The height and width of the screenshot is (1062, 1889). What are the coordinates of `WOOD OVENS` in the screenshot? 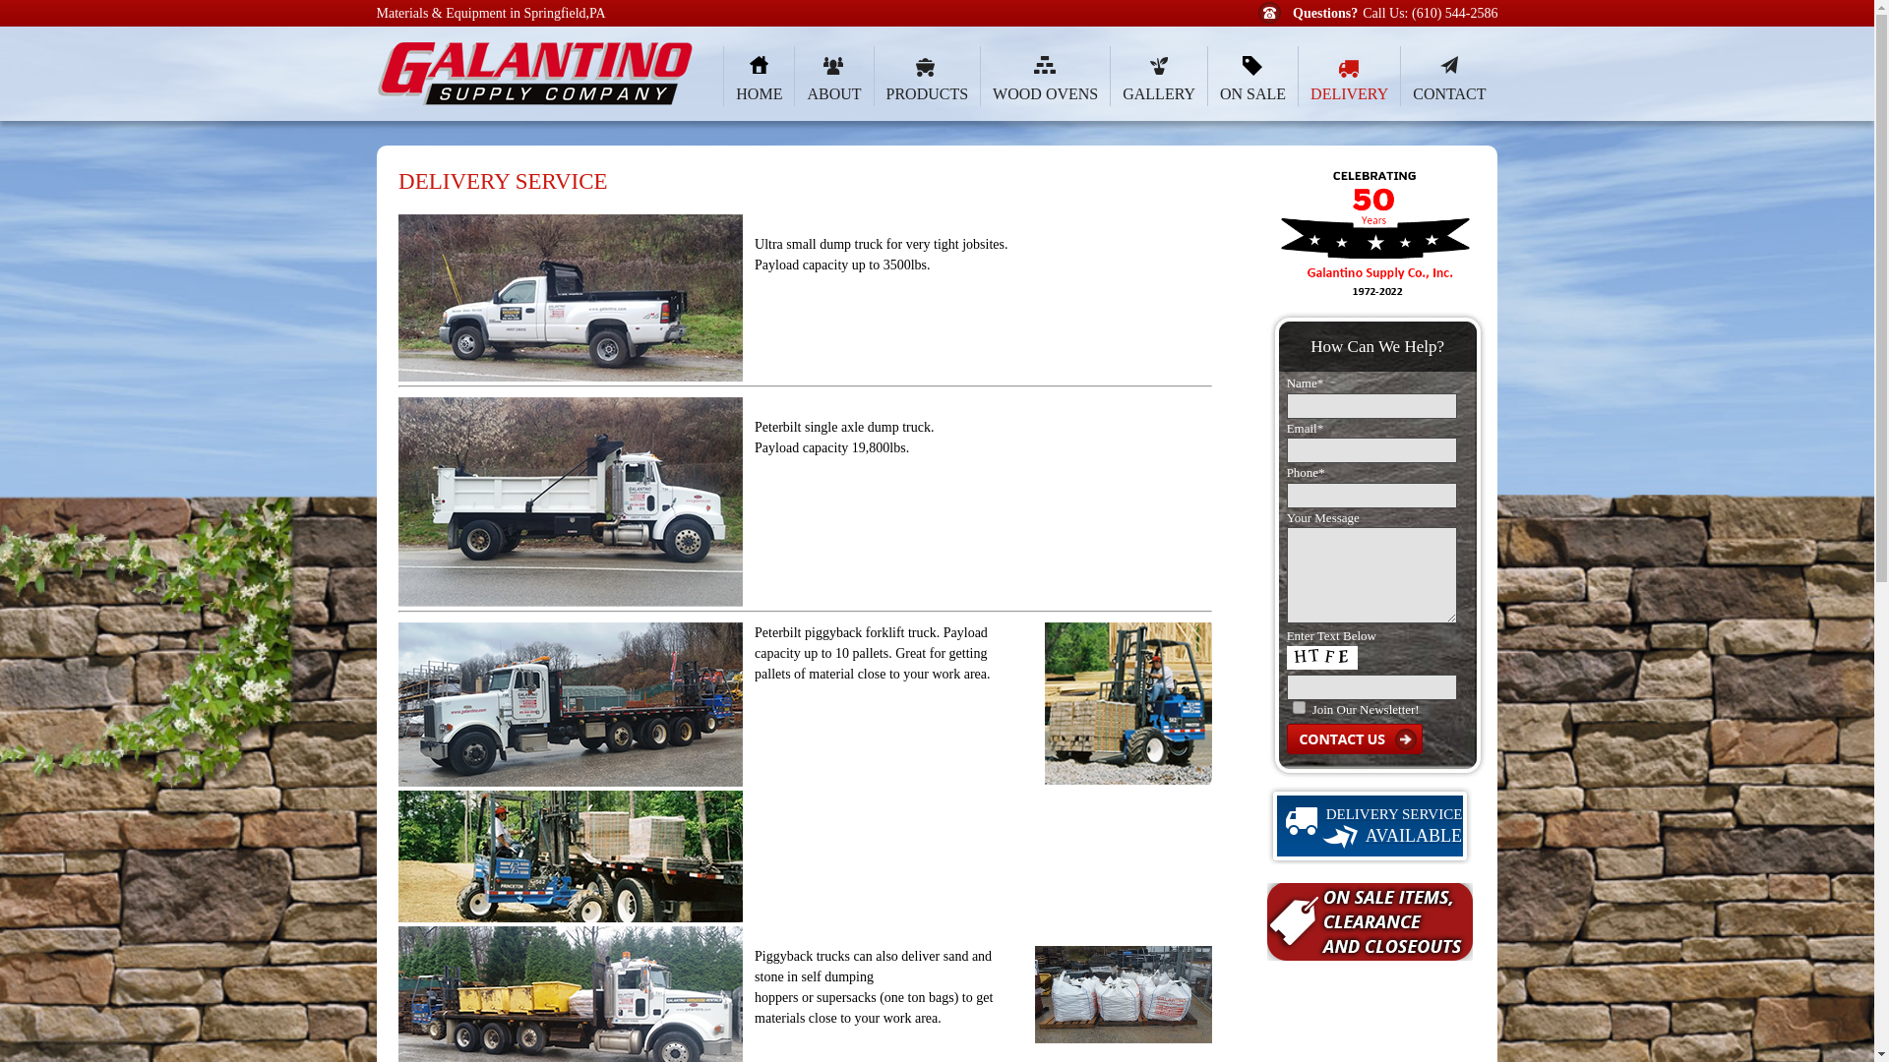 It's located at (1045, 77).